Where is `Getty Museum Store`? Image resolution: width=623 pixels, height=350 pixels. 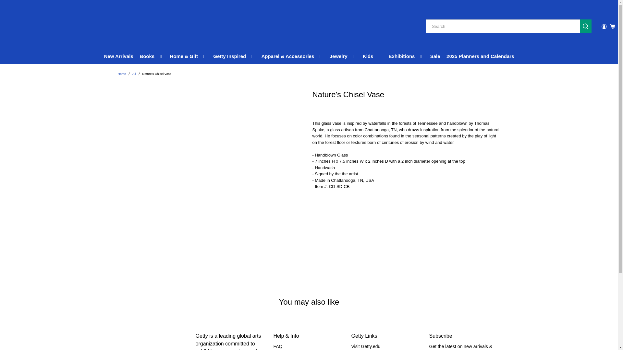
Getty Museum Store is located at coordinates (35, 27).